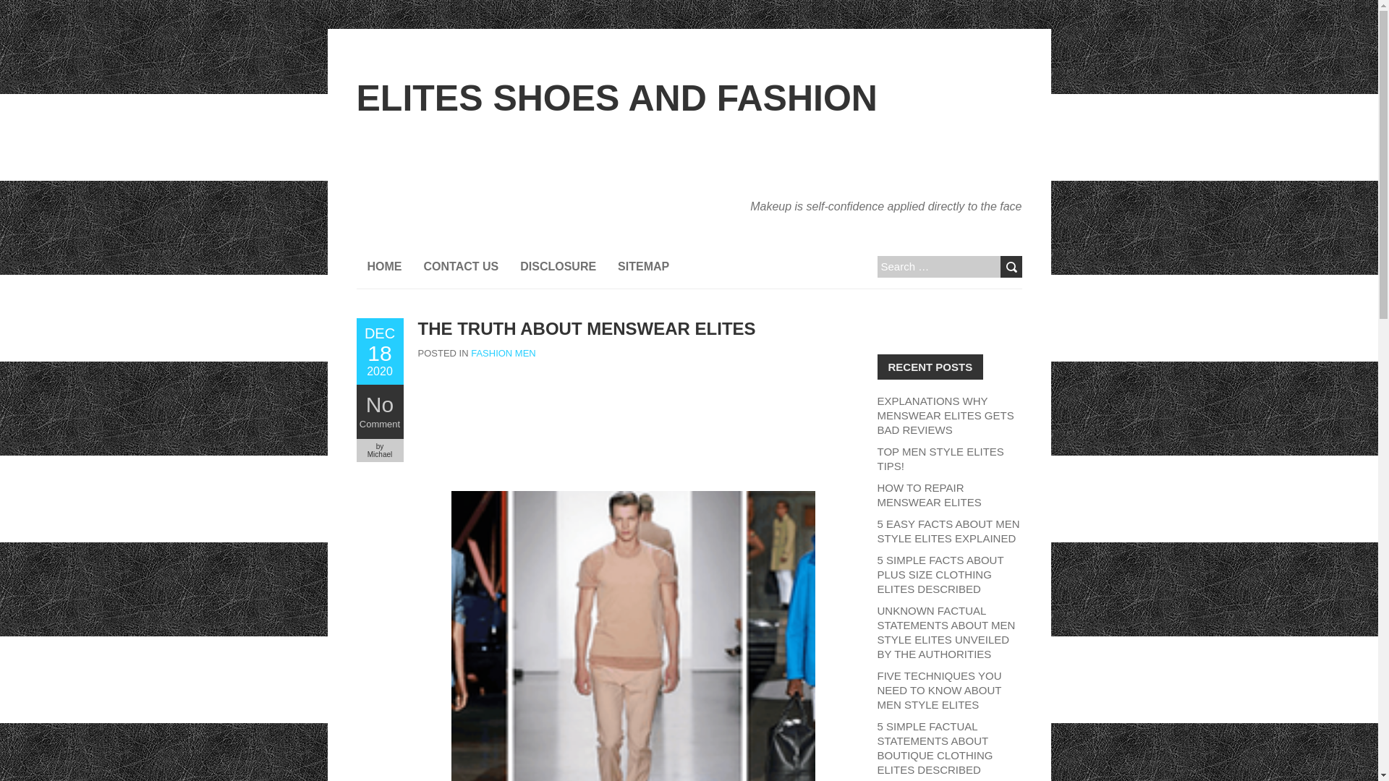 The height and width of the screenshot is (781, 1389). Describe the element at coordinates (558, 266) in the screenshot. I see `DISCLOSURE` at that location.